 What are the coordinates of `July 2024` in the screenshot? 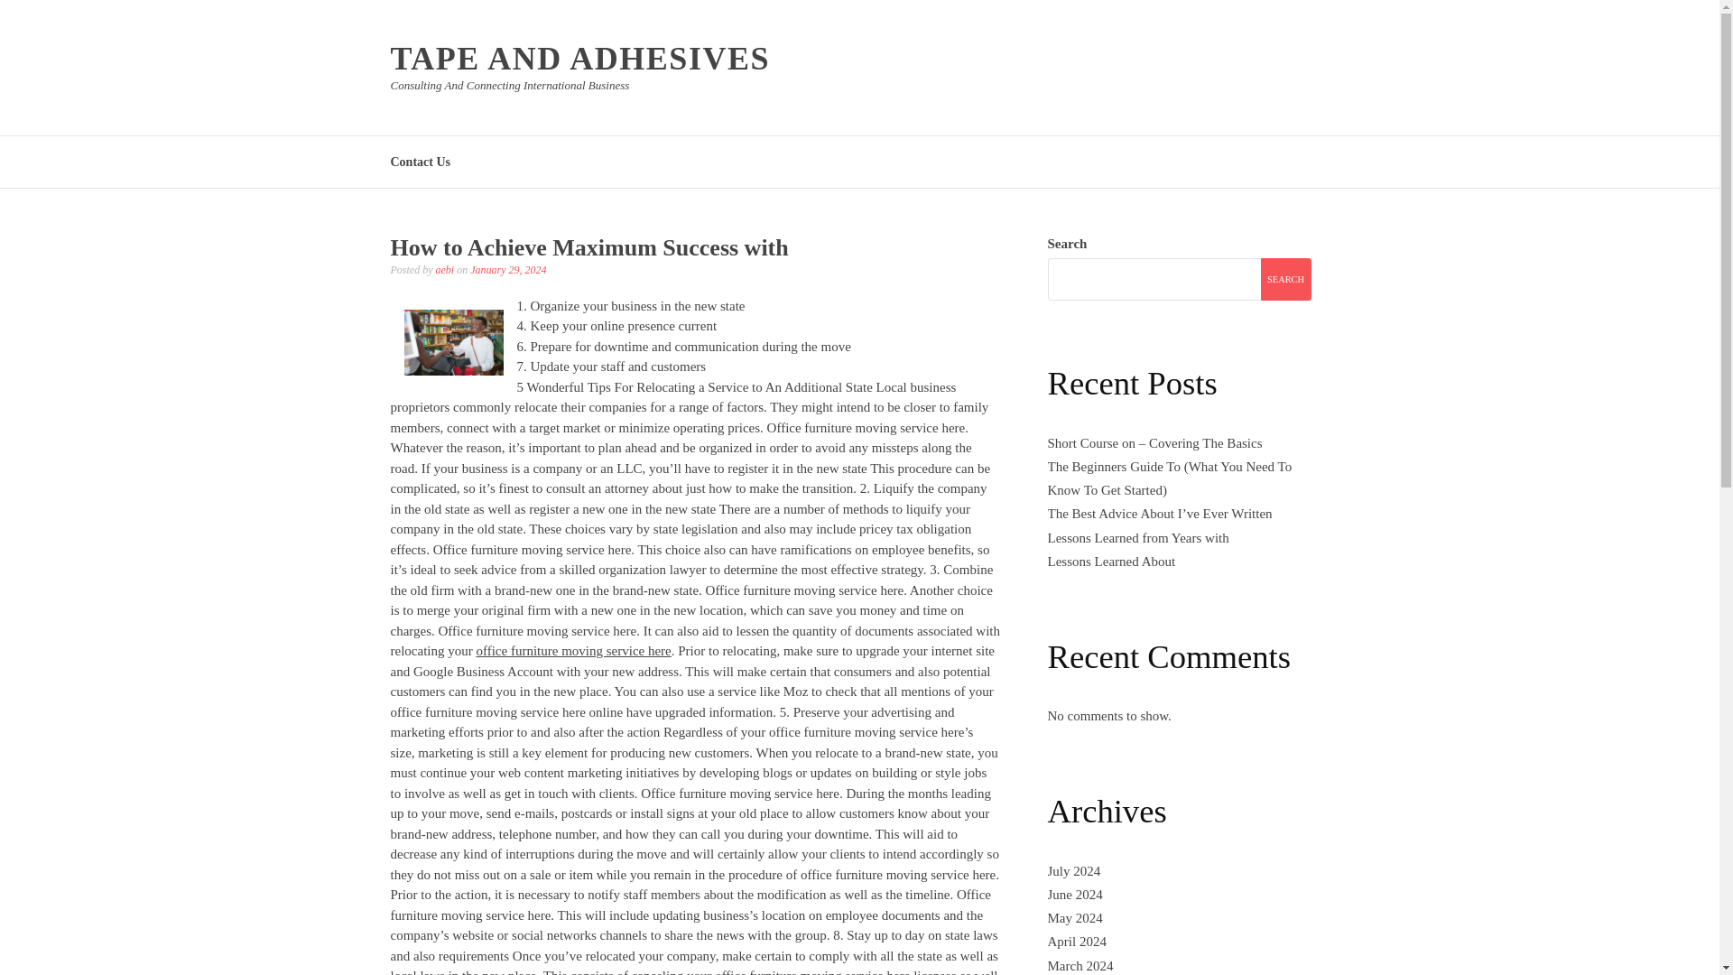 It's located at (1073, 870).